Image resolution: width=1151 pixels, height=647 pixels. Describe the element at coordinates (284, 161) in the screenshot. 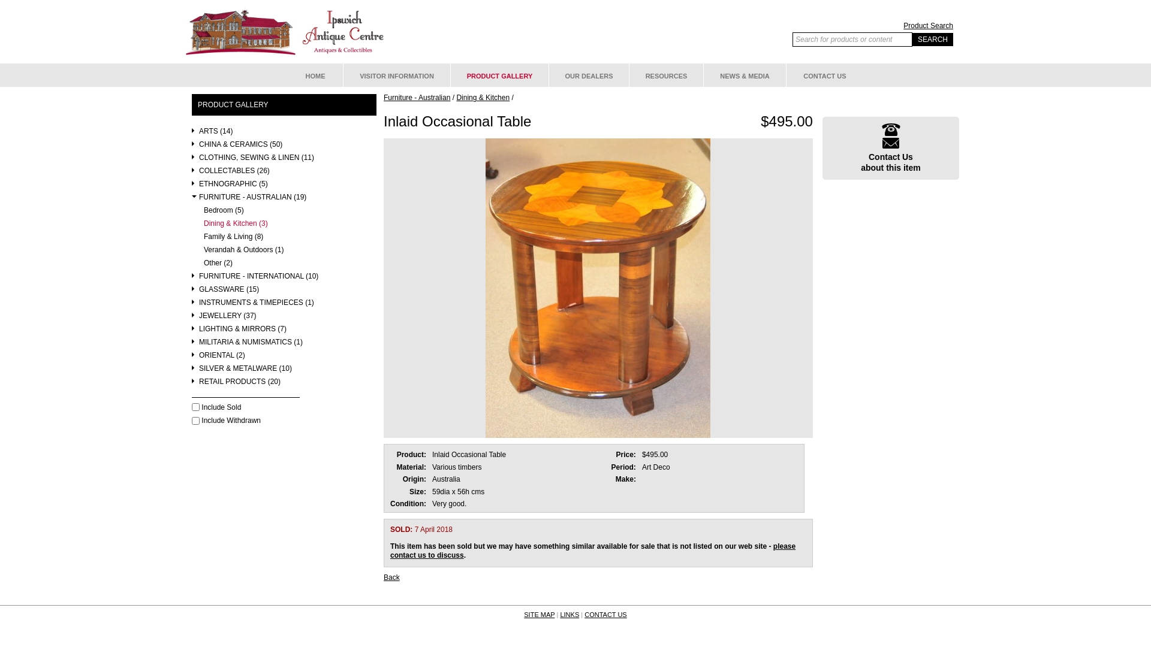

I see `CLOTHING, SEWING & LINEN (11)` at that location.